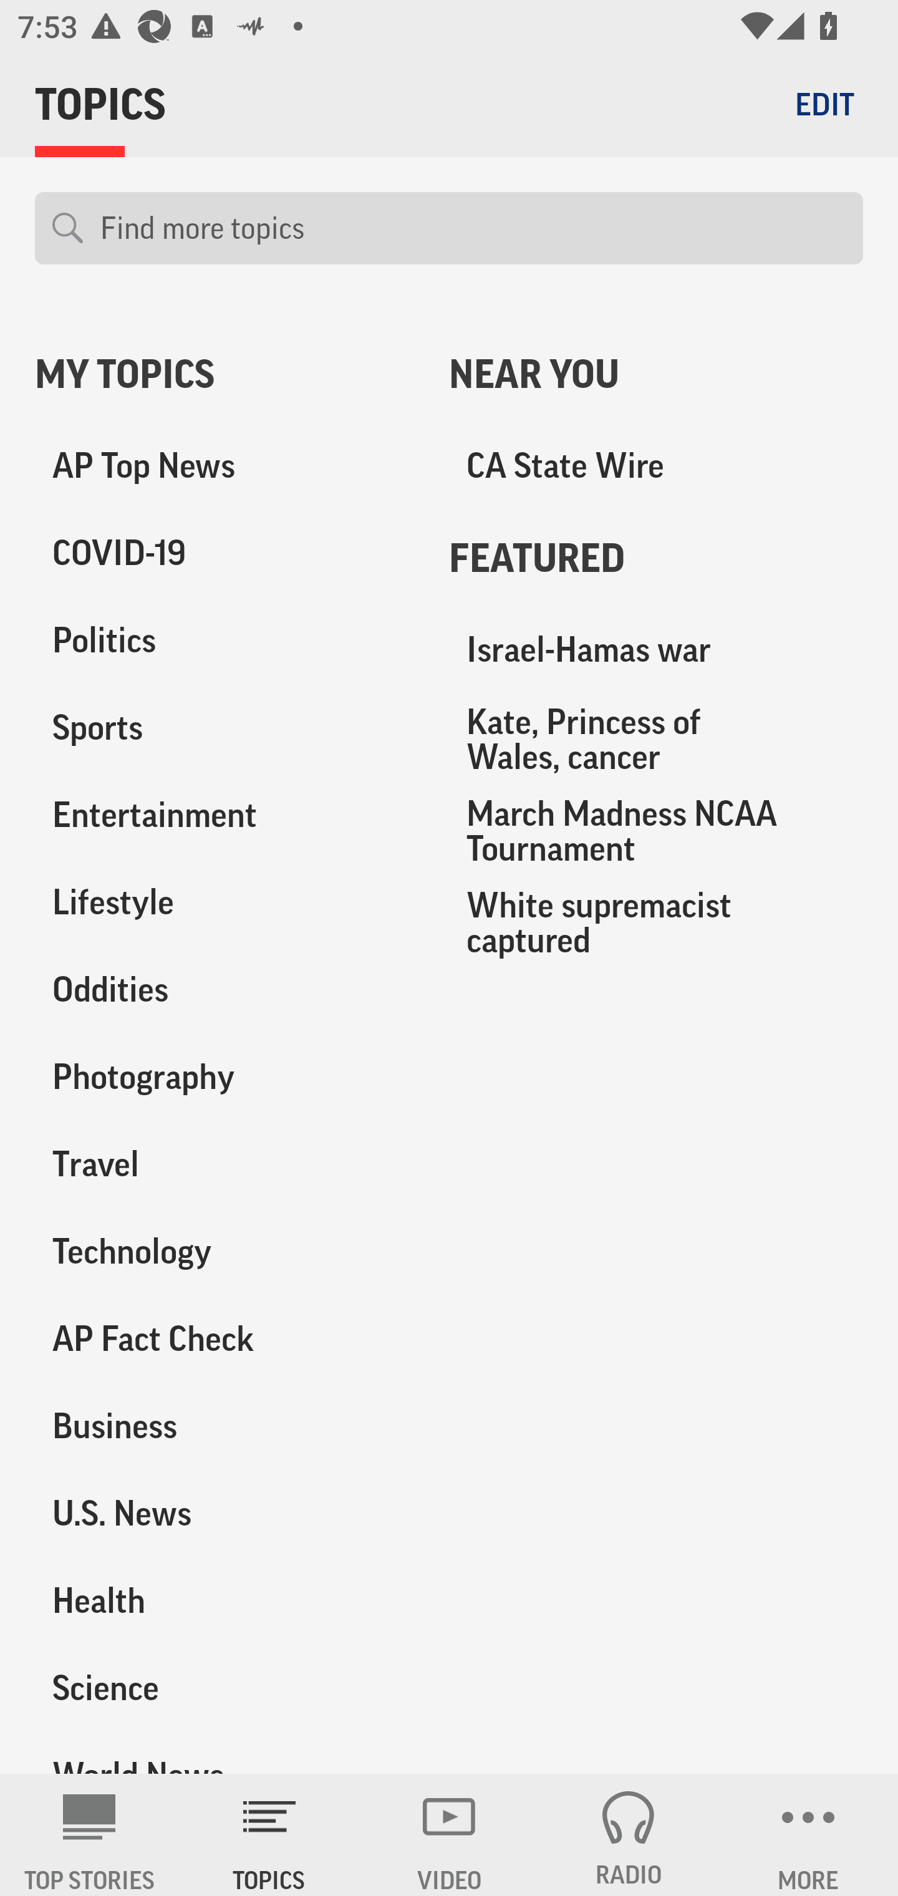  I want to click on Israel-Hamas war, so click(656, 650).